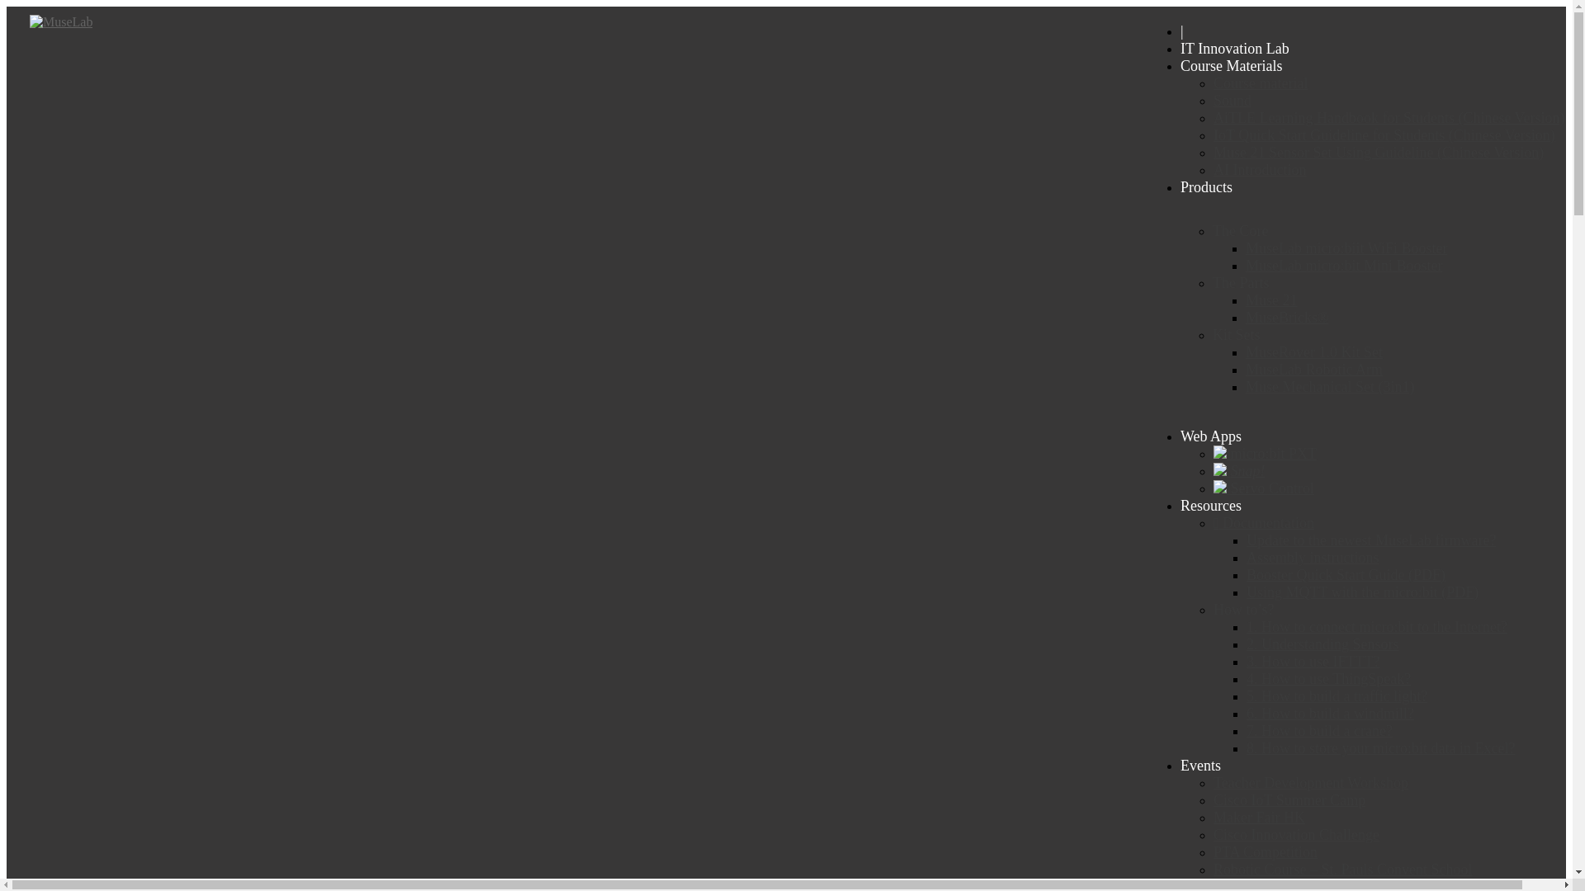 The height and width of the screenshot is (891, 1585). What do you see at coordinates (1232, 66) in the screenshot?
I see `Course Materials` at bounding box center [1232, 66].